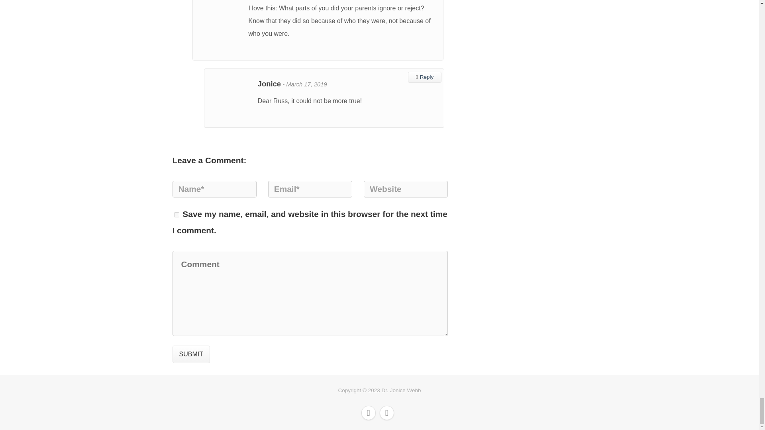 This screenshot has width=765, height=430. Describe the element at coordinates (176, 215) in the screenshot. I see `yes` at that location.